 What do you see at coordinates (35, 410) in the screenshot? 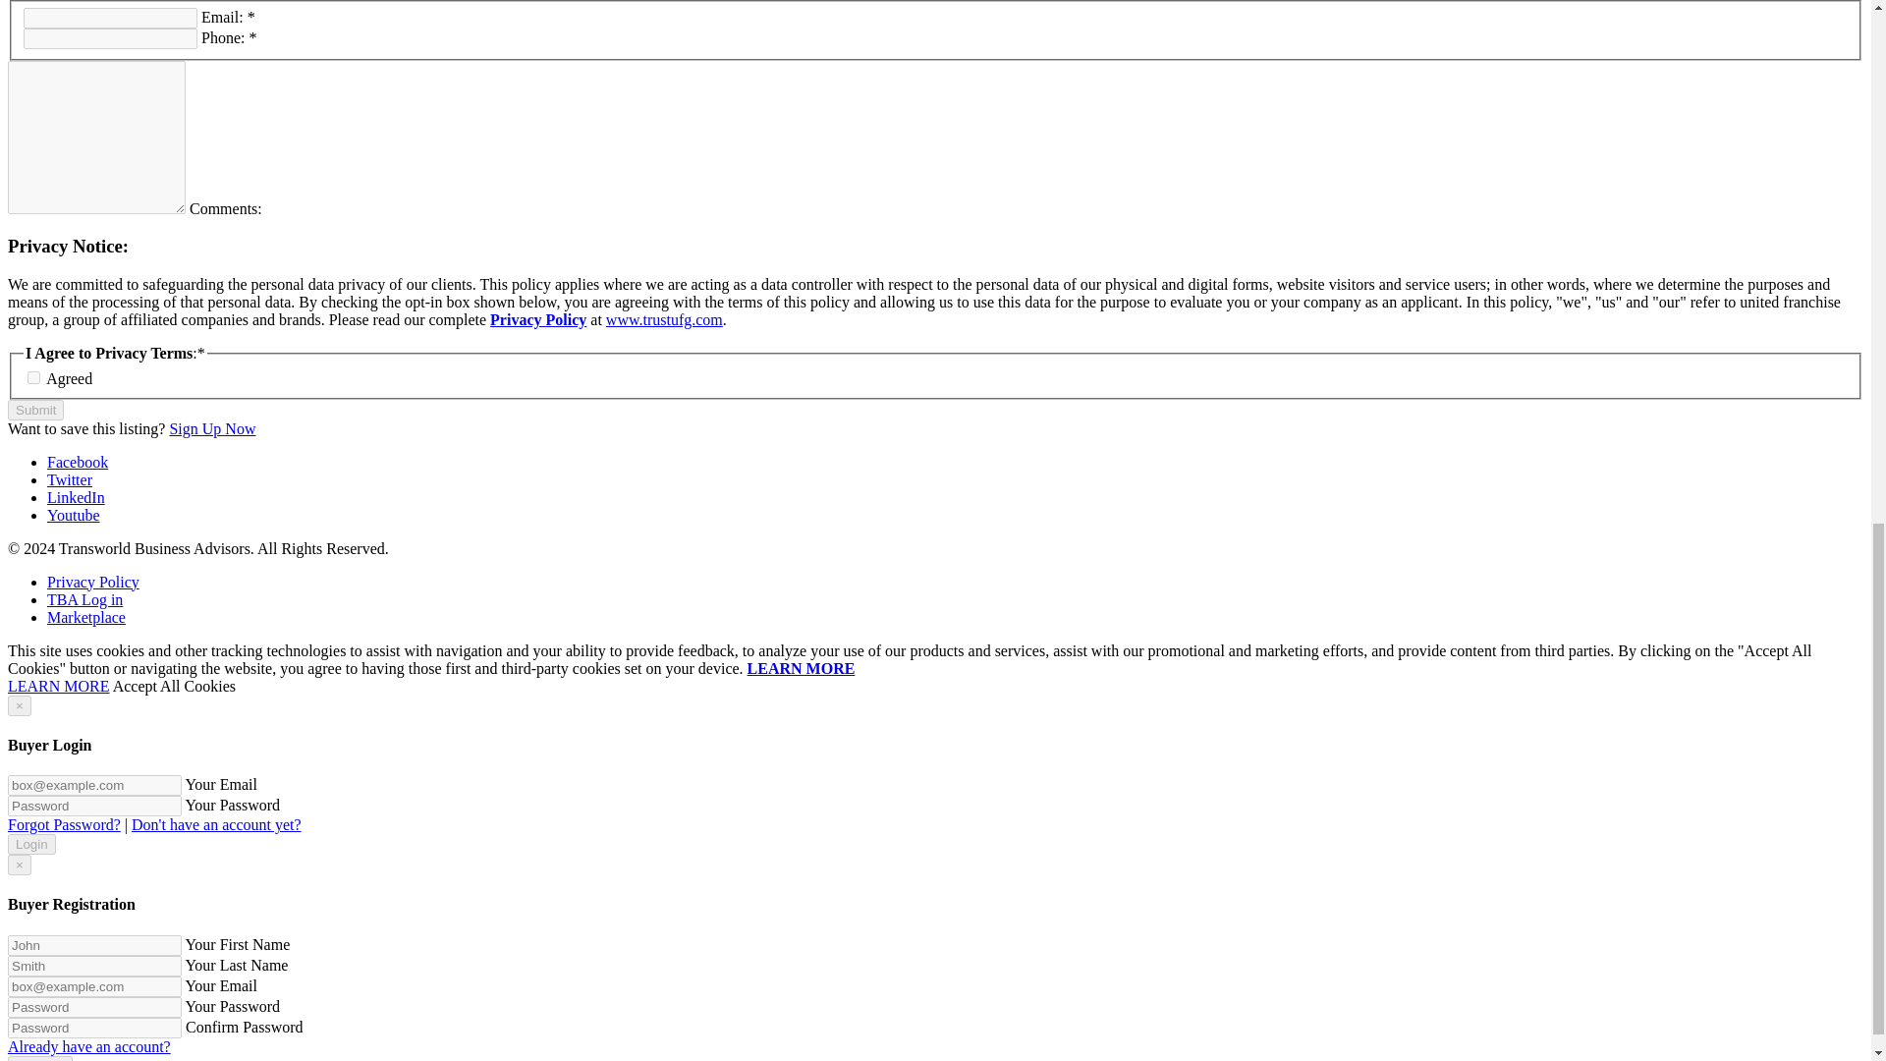
I see `Submit` at bounding box center [35, 410].